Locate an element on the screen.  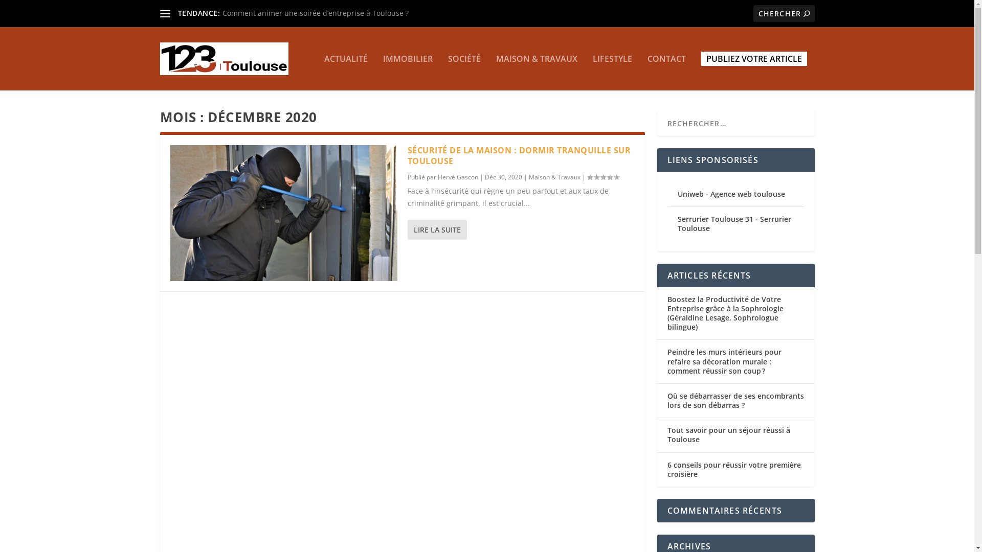
Note:0.00 is located at coordinates (603, 177).